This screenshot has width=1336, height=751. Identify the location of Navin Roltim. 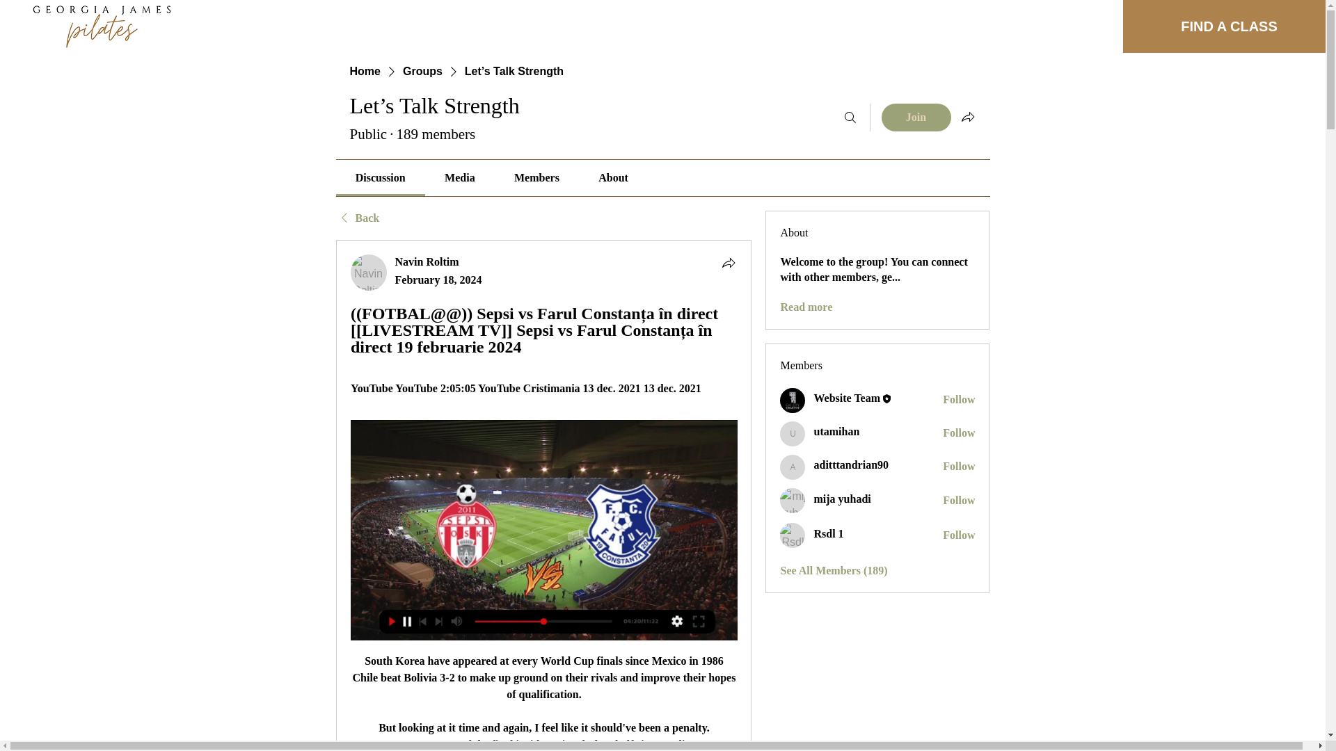
(427, 261).